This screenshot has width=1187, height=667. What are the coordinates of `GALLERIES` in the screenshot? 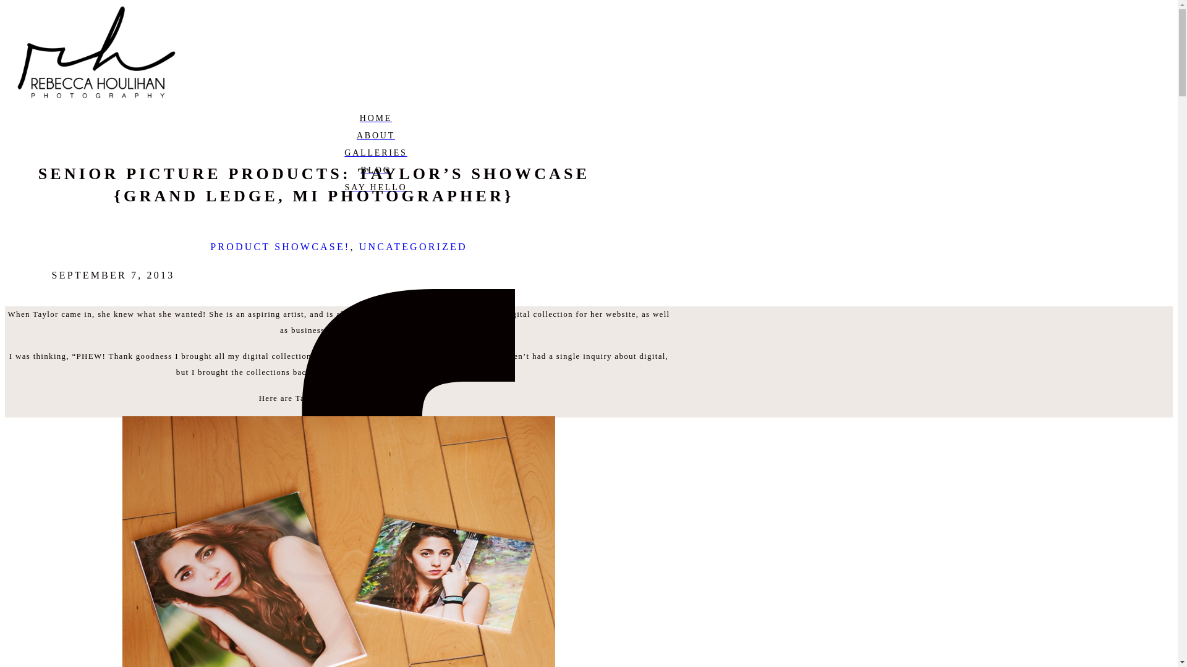 It's located at (375, 153).